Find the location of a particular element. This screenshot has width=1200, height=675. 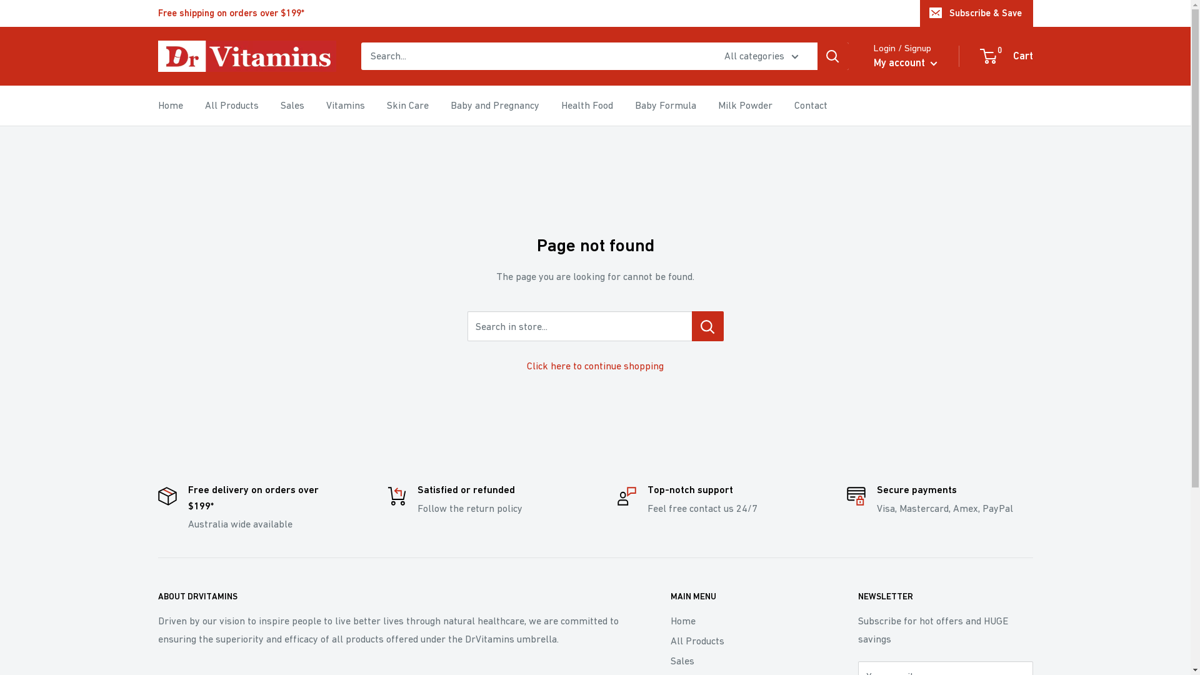

Sales is located at coordinates (742, 661).